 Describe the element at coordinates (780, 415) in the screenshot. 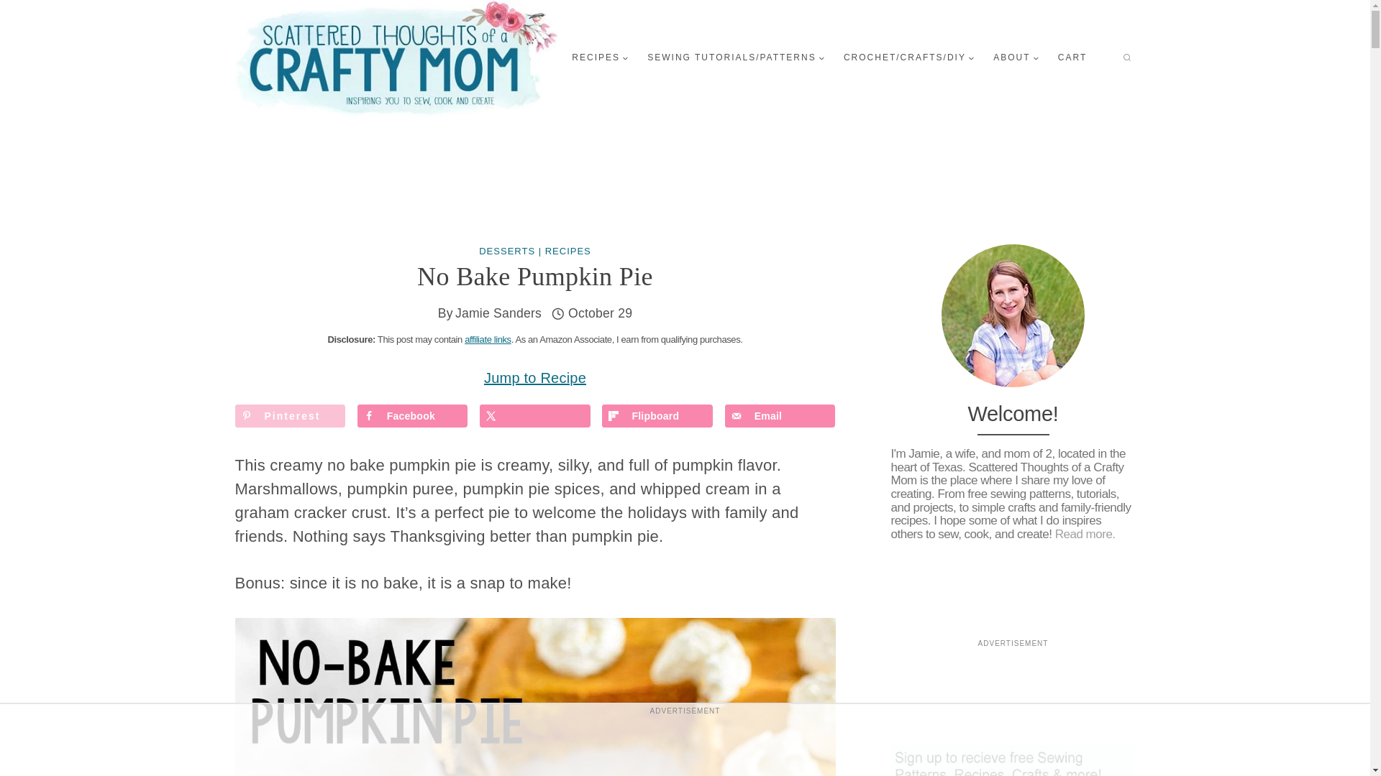

I see `Send over email` at that location.